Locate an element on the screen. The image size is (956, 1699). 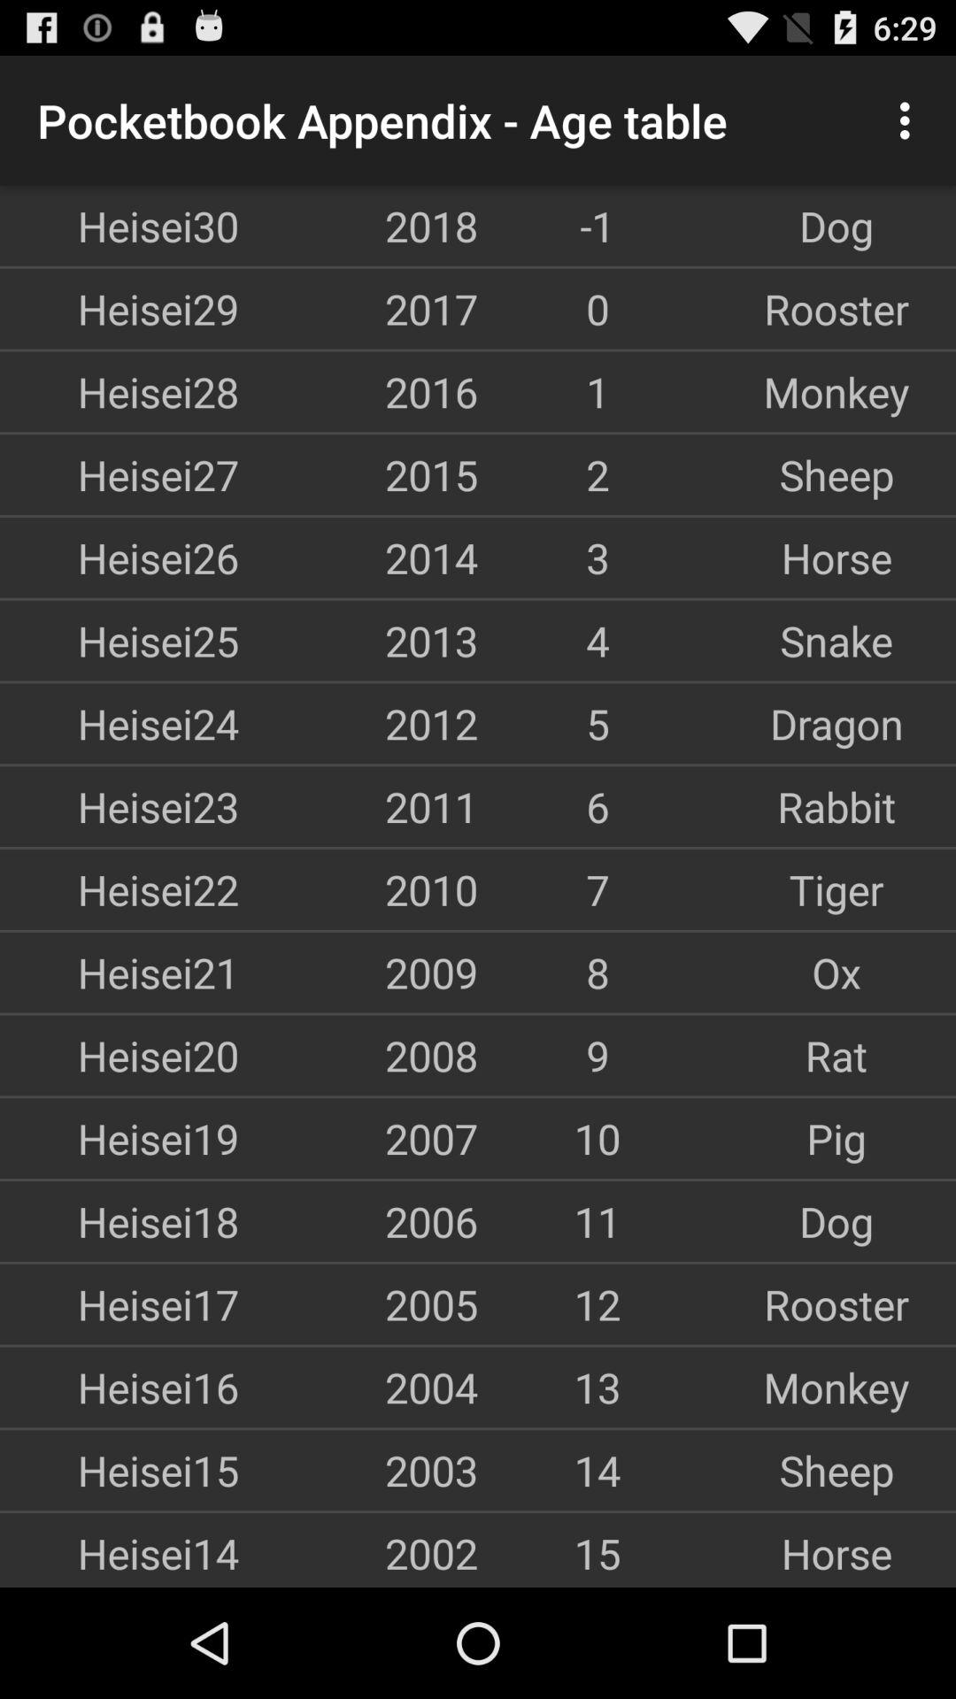
scroll to 2010 is located at coordinates (358, 889).